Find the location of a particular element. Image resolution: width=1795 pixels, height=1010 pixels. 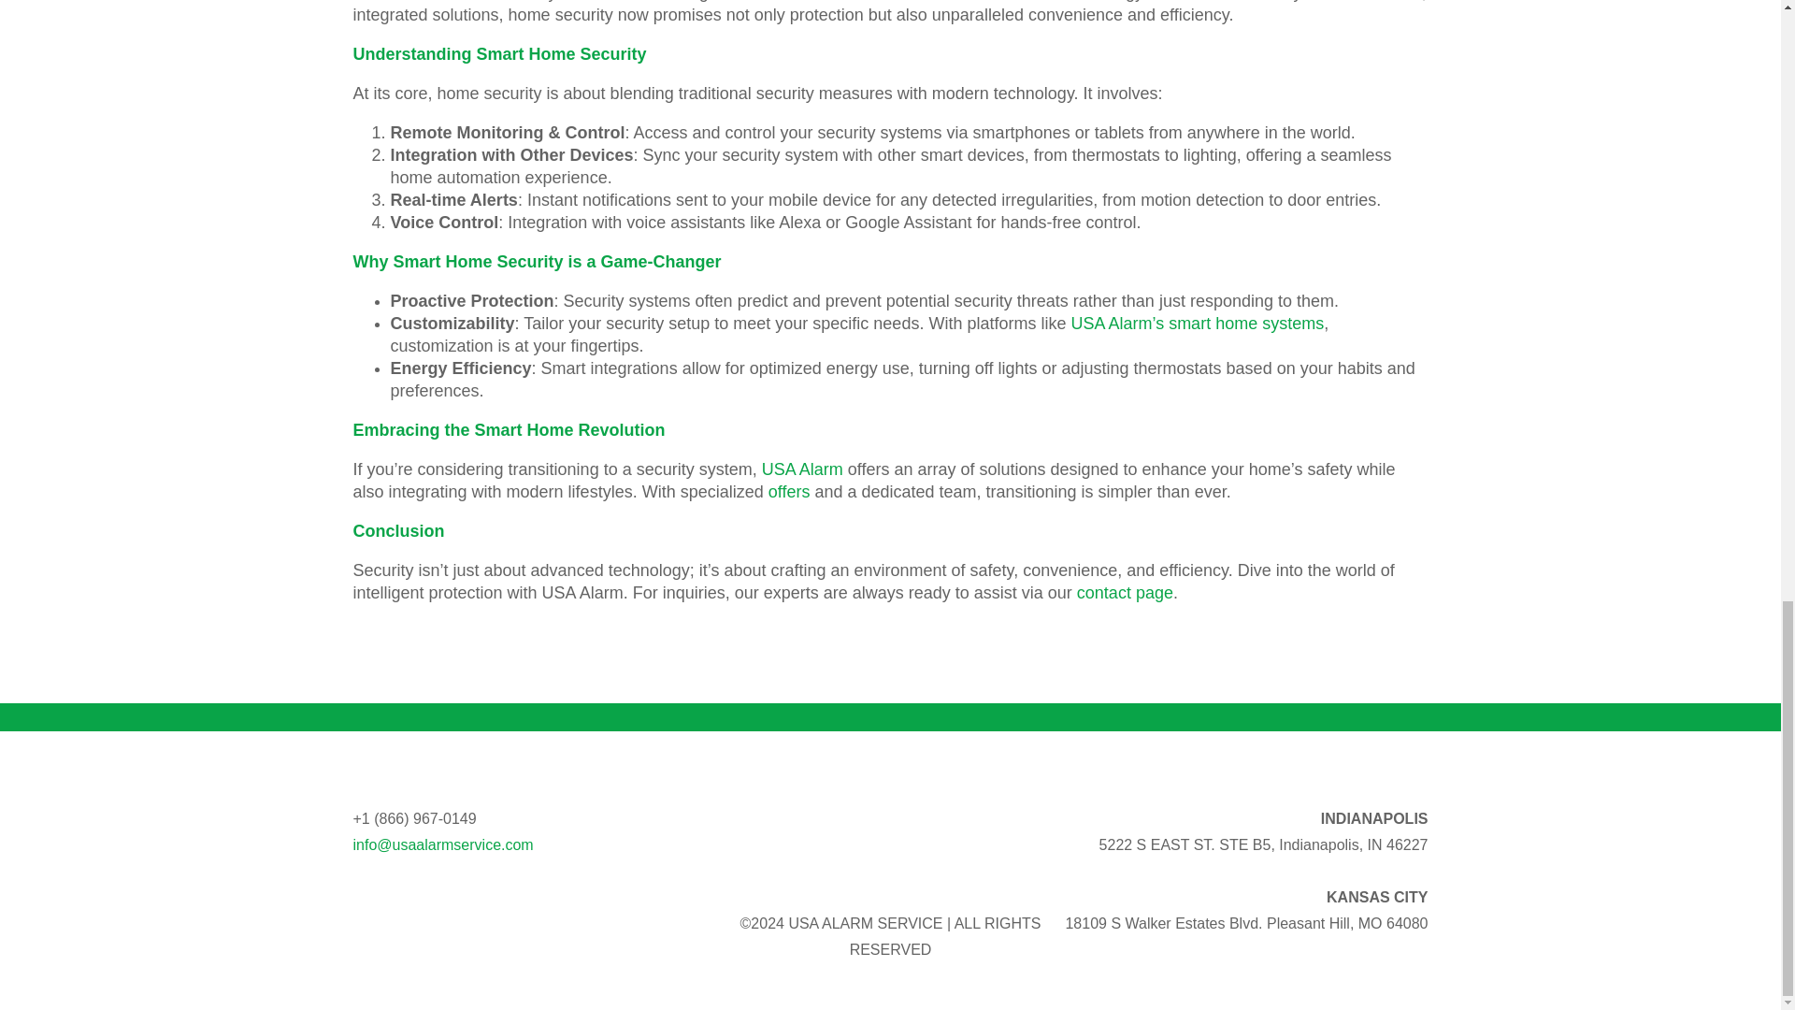

offers is located at coordinates (789, 492).